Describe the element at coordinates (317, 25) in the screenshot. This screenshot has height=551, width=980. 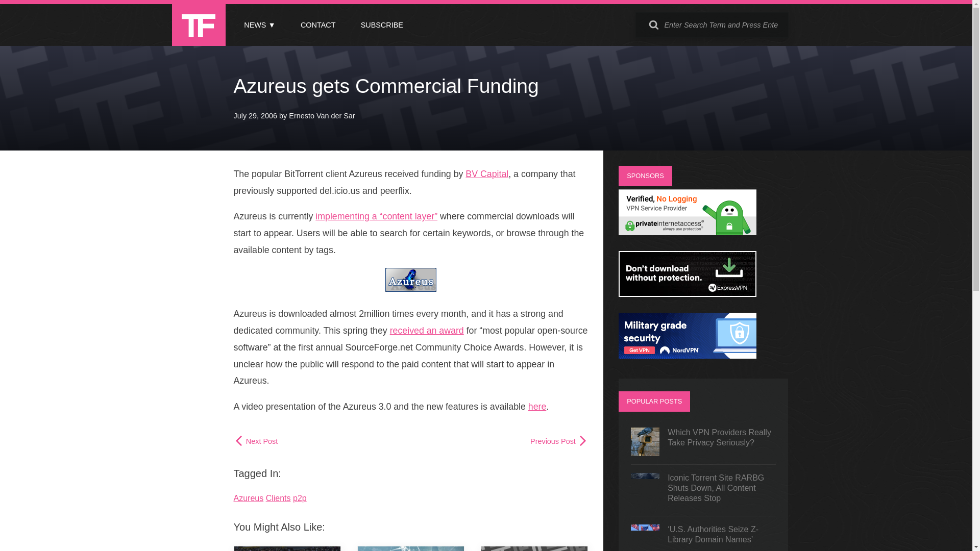
I see `CONTACT` at that location.